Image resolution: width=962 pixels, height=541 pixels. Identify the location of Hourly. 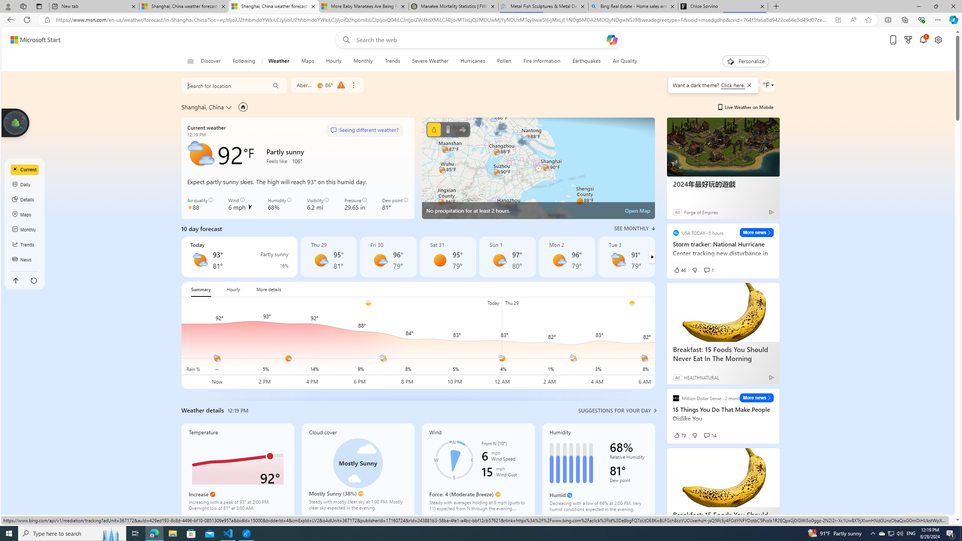
(334, 61).